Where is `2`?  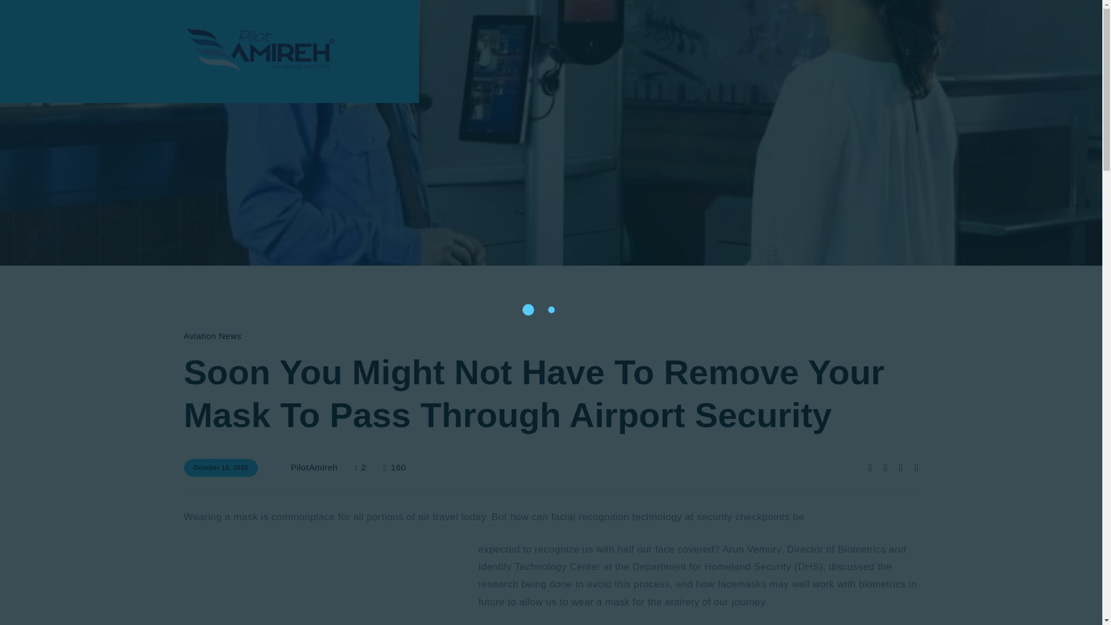
2 is located at coordinates (370, 468).